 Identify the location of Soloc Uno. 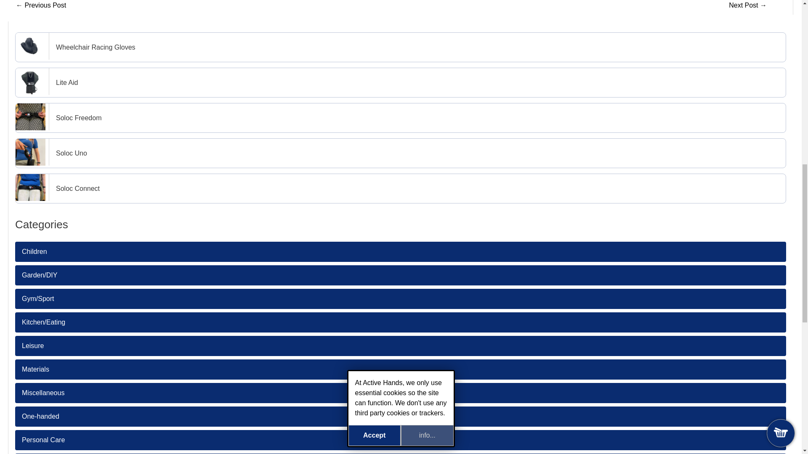
(401, 153).